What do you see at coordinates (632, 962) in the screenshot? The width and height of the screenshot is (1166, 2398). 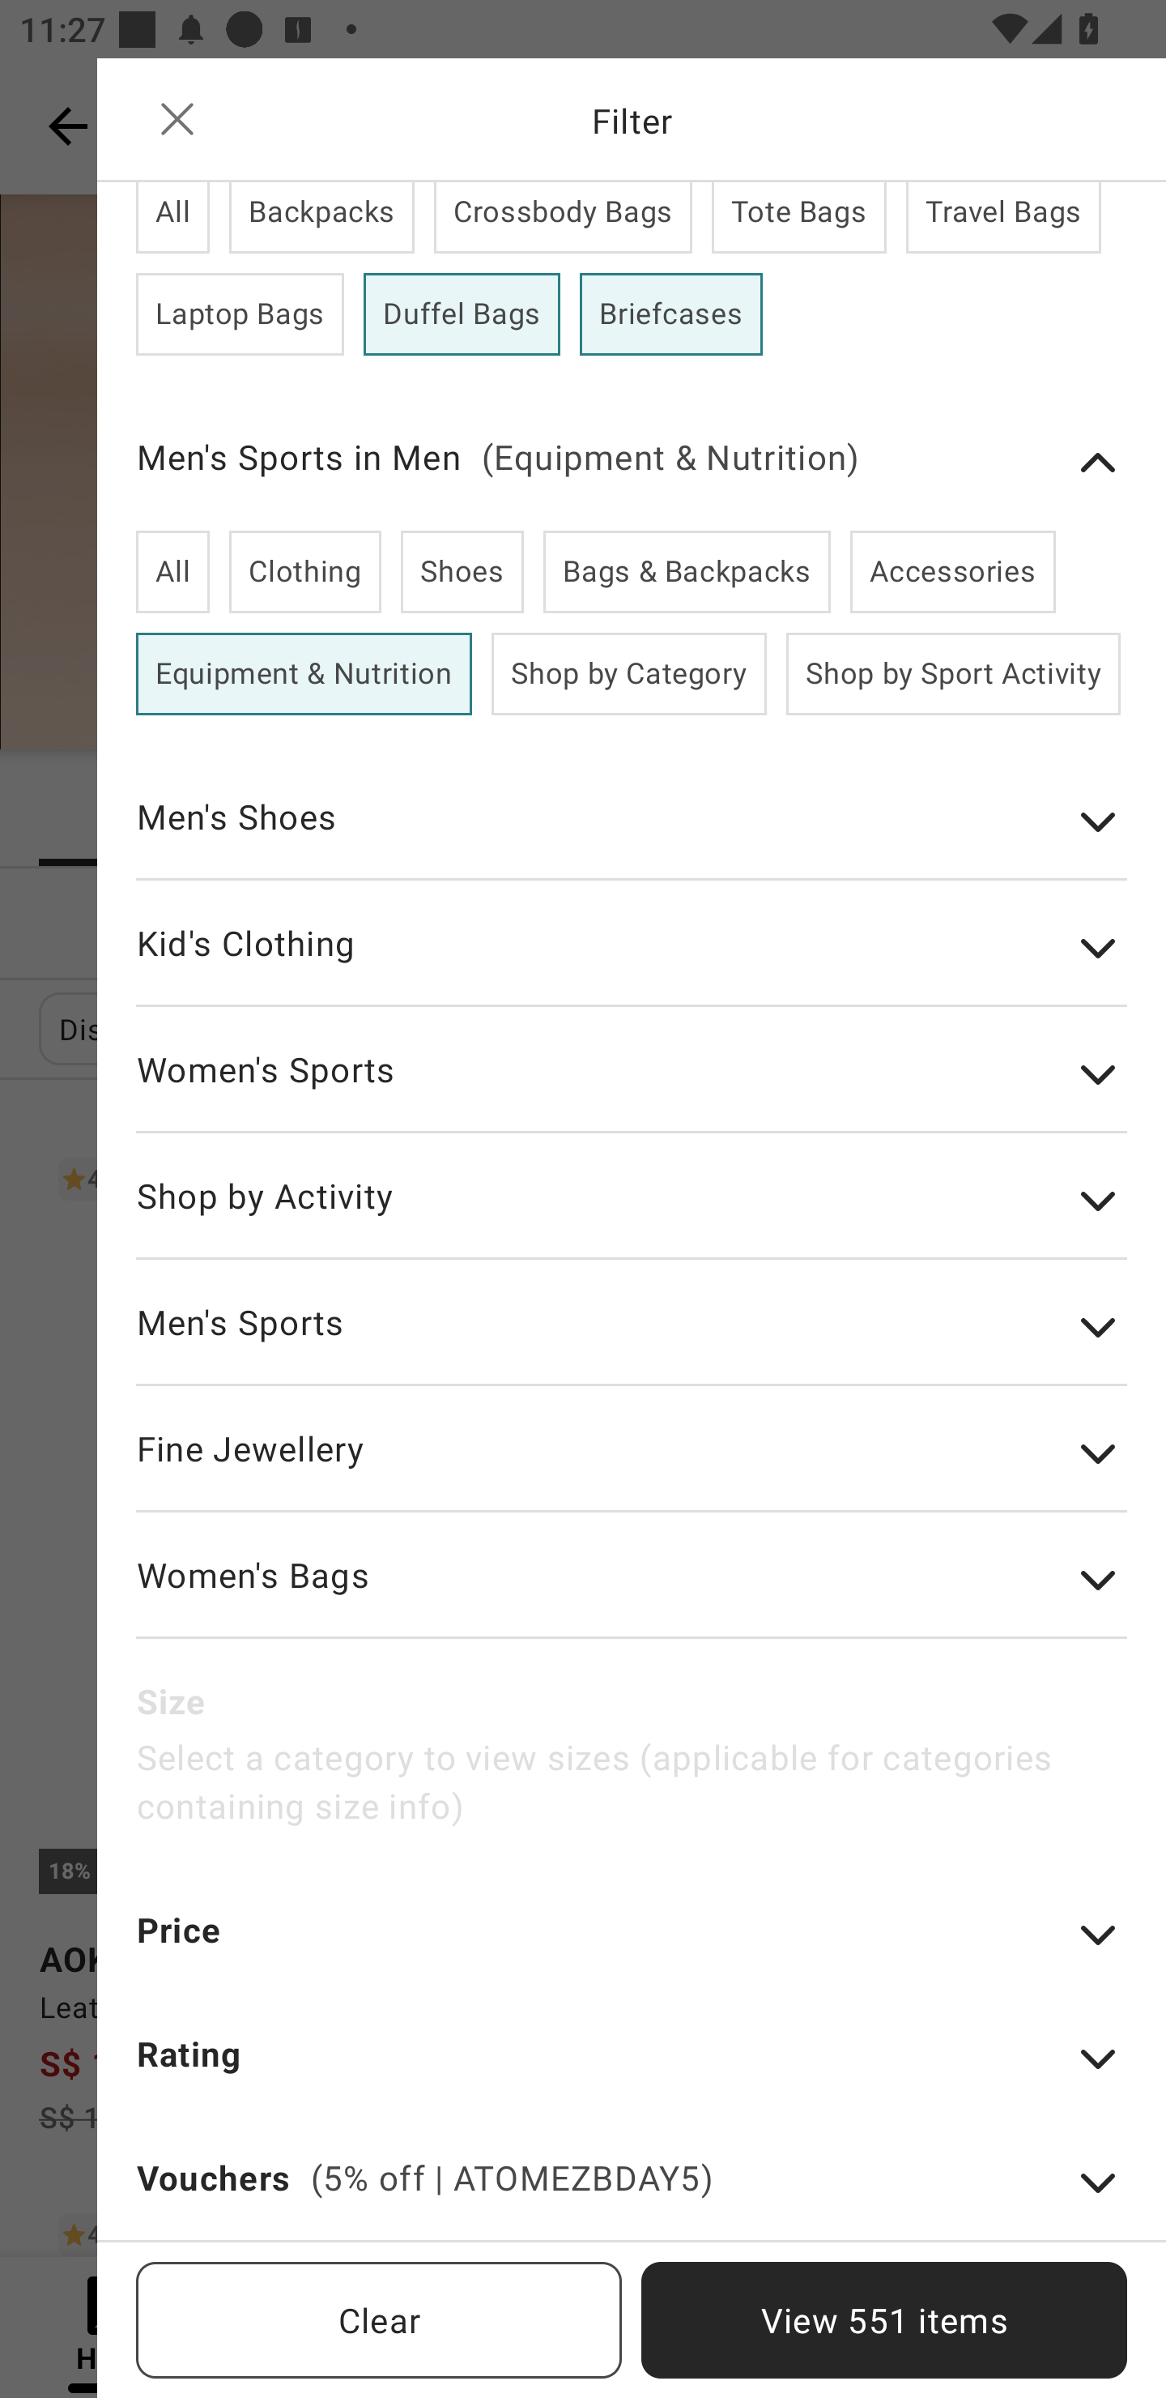 I see `Kid's Clothing` at bounding box center [632, 962].